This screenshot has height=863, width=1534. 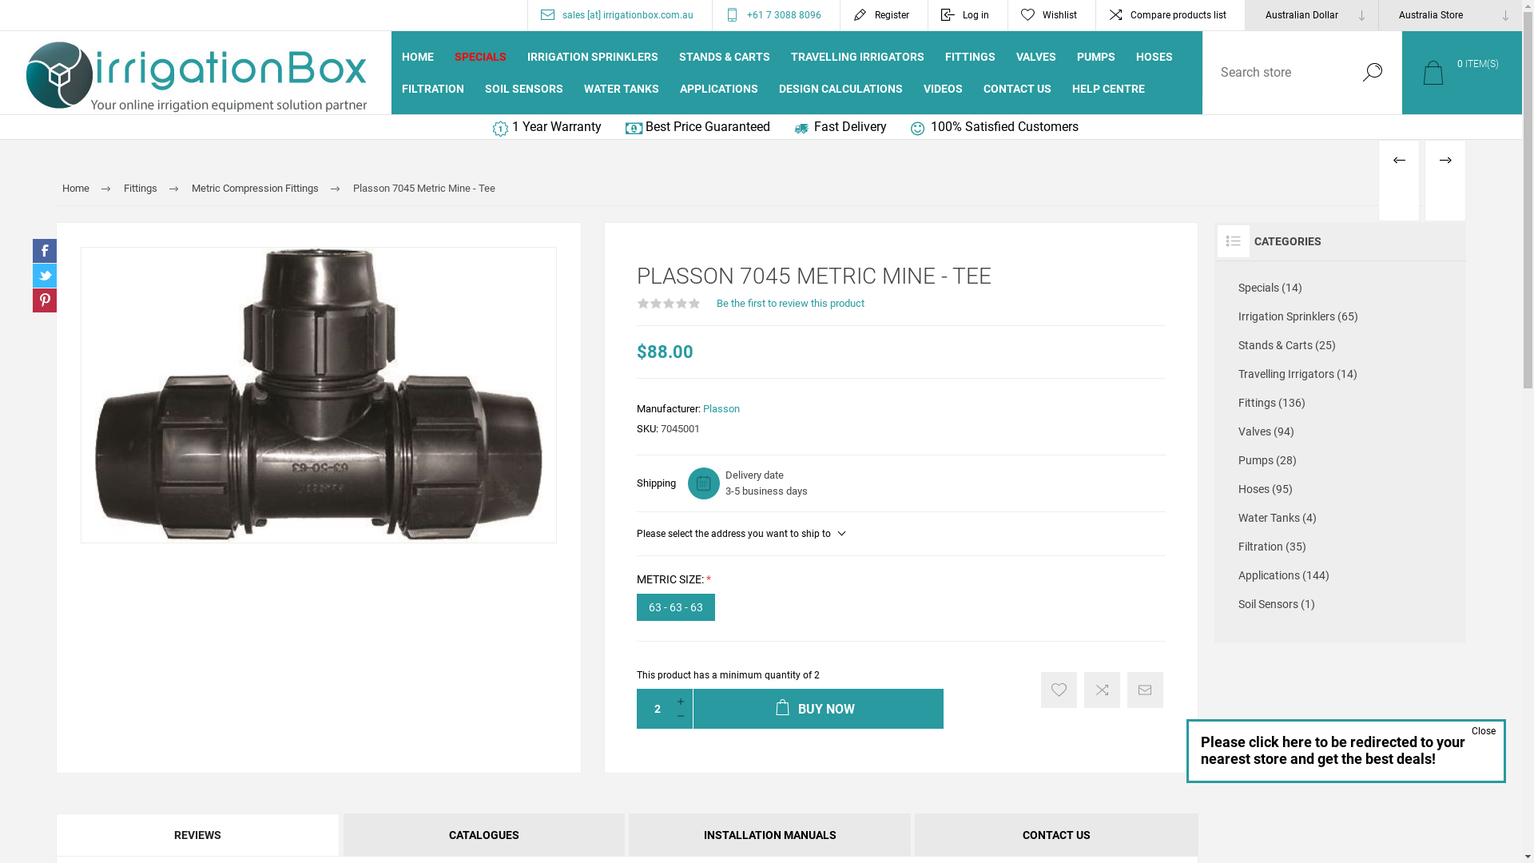 What do you see at coordinates (45, 276) in the screenshot?
I see `Share on Twitter` at bounding box center [45, 276].